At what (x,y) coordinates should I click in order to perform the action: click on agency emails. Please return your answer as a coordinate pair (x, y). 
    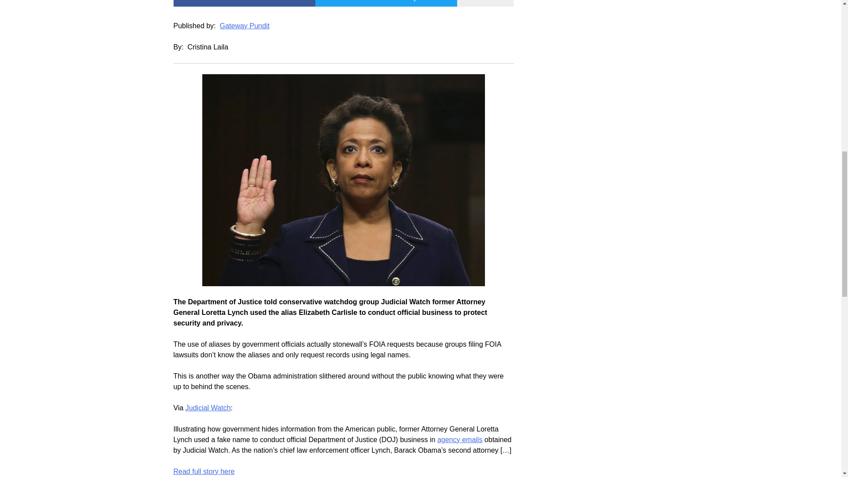
    Looking at the image, I should click on (460, 440).